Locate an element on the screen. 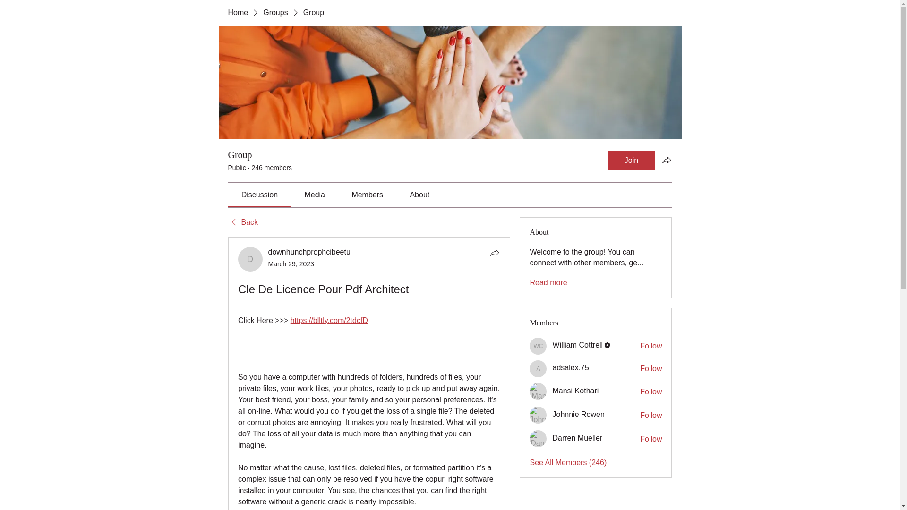 The width and height of the screenshot is (907, 510). Back is located at coordinates (242, 222).